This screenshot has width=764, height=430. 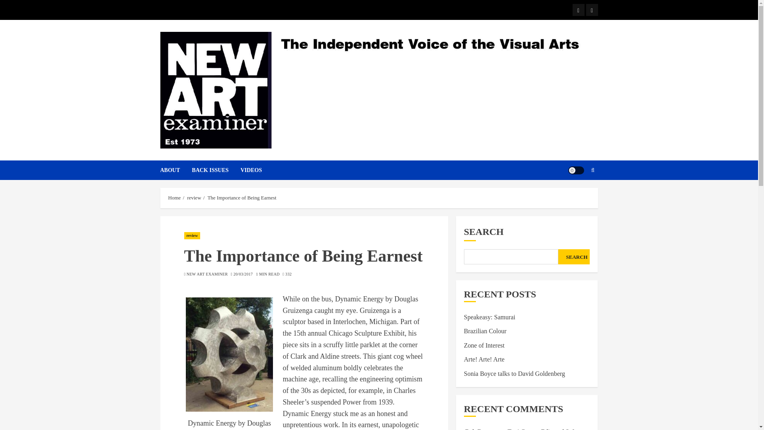 I want to click on Brazilian Colour, so click(x=485, y=331).